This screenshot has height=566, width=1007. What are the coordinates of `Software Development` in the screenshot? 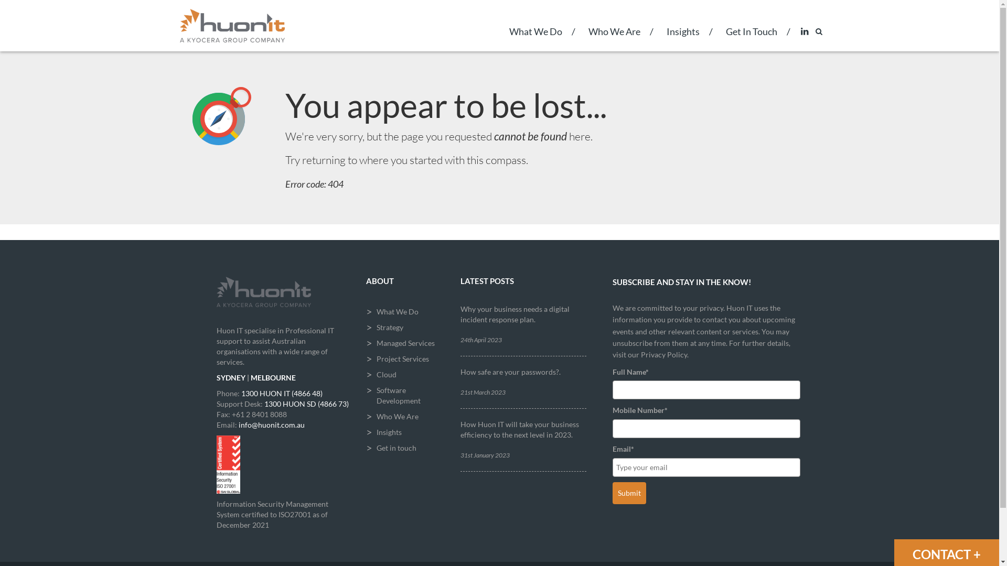 It's located at (405, 396).